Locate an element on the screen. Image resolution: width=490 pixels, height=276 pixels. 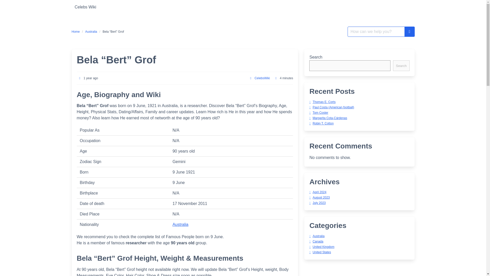
April 2024 is located at coordinates (317, 192).